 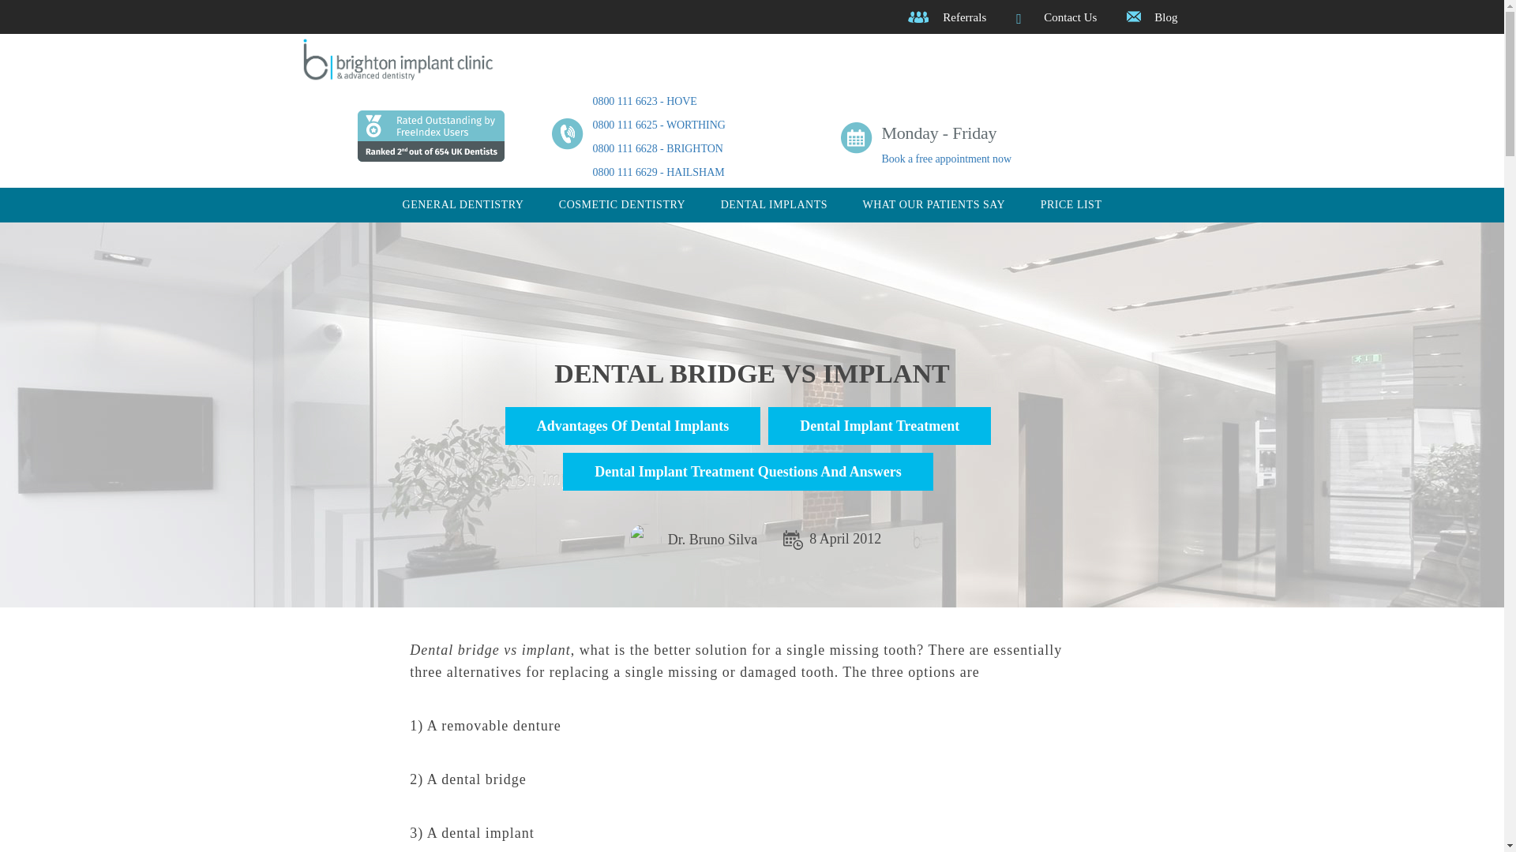 I want to click on GENERAL DENTISTRY, so click(x=463, y=204).